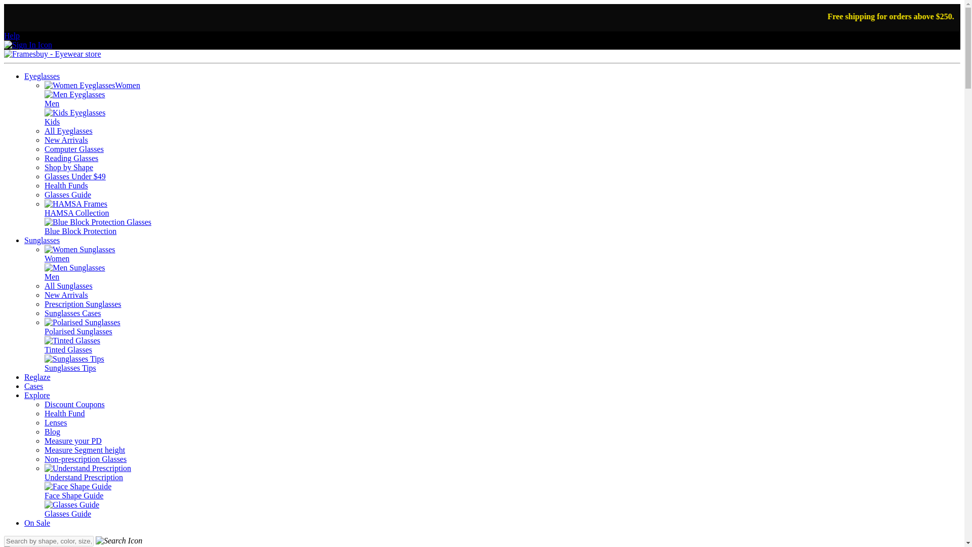 Image resolution: width=972 pixels, height=547 pixels. I want to click on Help, so click(11, 35).